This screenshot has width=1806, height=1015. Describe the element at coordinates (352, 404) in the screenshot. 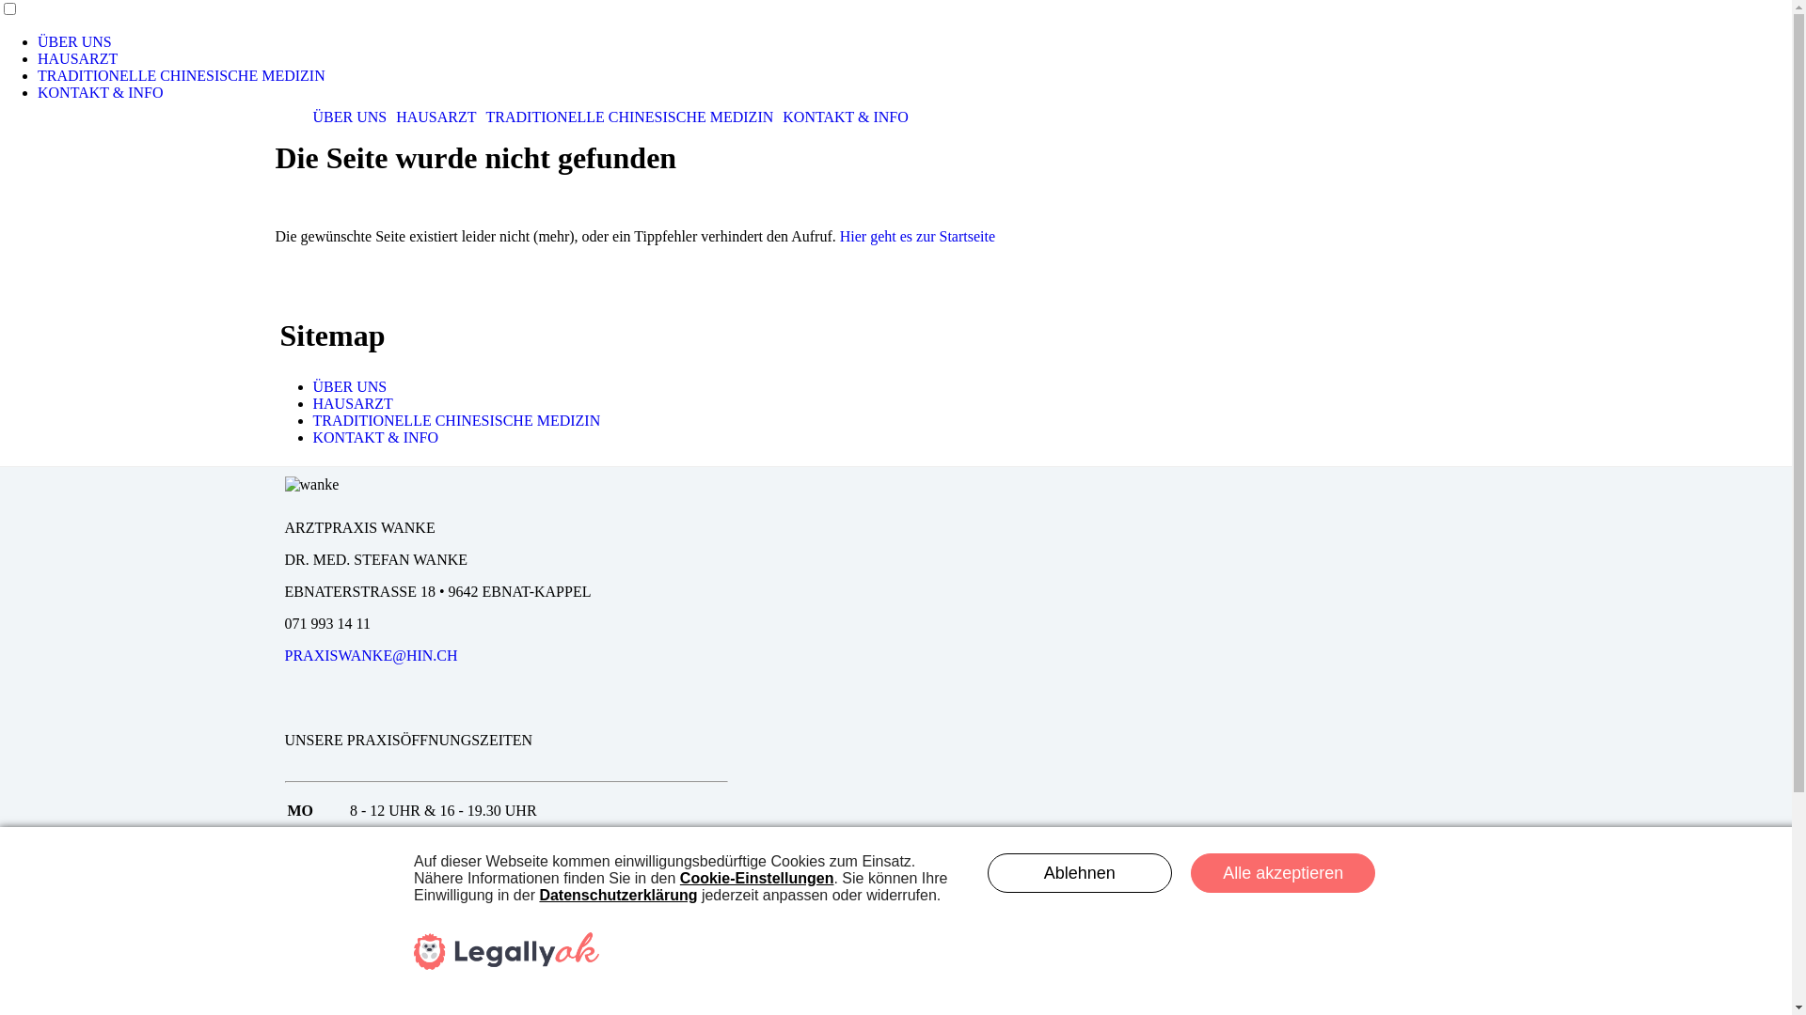

I see `HAUSARZT` at that location.